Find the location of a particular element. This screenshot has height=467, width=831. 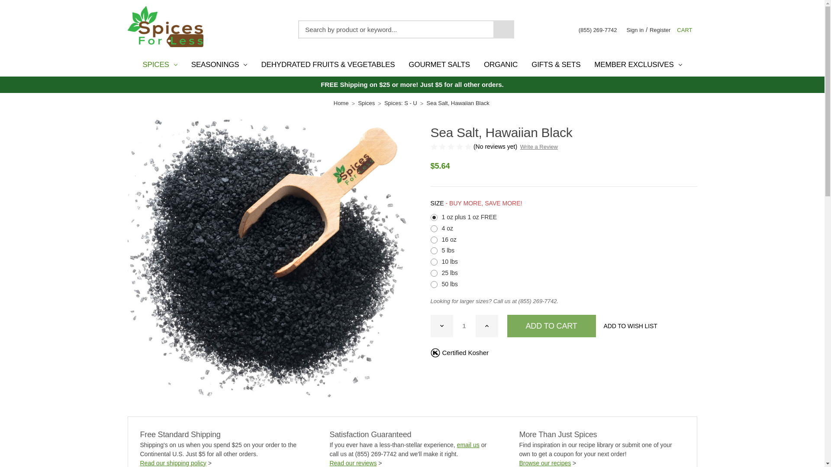

Register is located at coordinates (660, 30).